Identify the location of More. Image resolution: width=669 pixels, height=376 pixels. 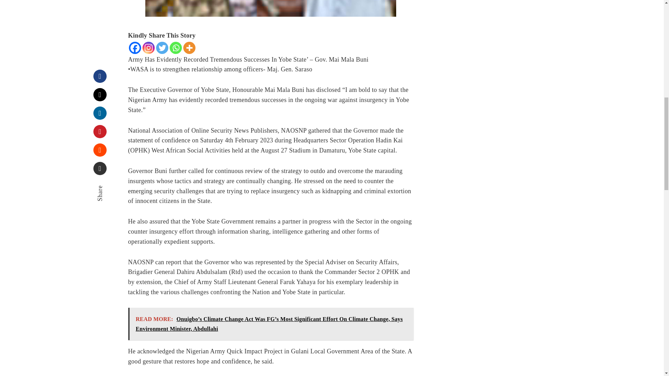
(189, 48).